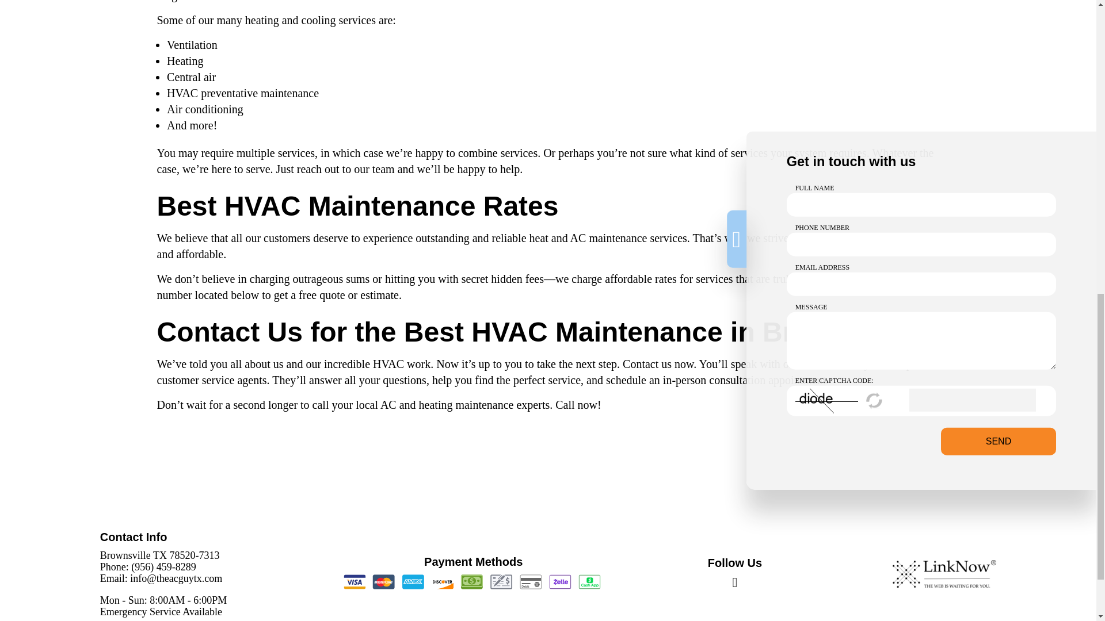 The height and width of the screenshot is (621, 1105). I want to click on Mastercard, so click(383, 582).